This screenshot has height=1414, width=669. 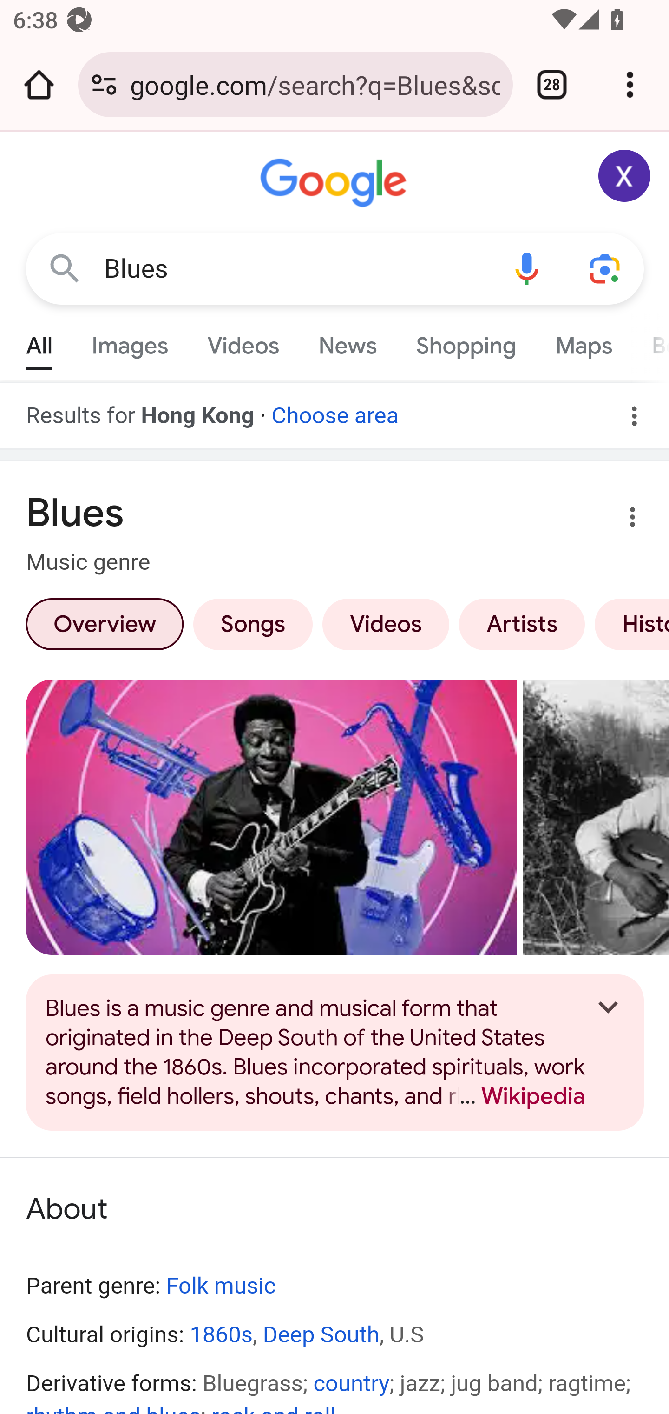 What do you see at coordinates (351, 1383) in the screenshot?
I see `country` at bounding box center [351, 1383].